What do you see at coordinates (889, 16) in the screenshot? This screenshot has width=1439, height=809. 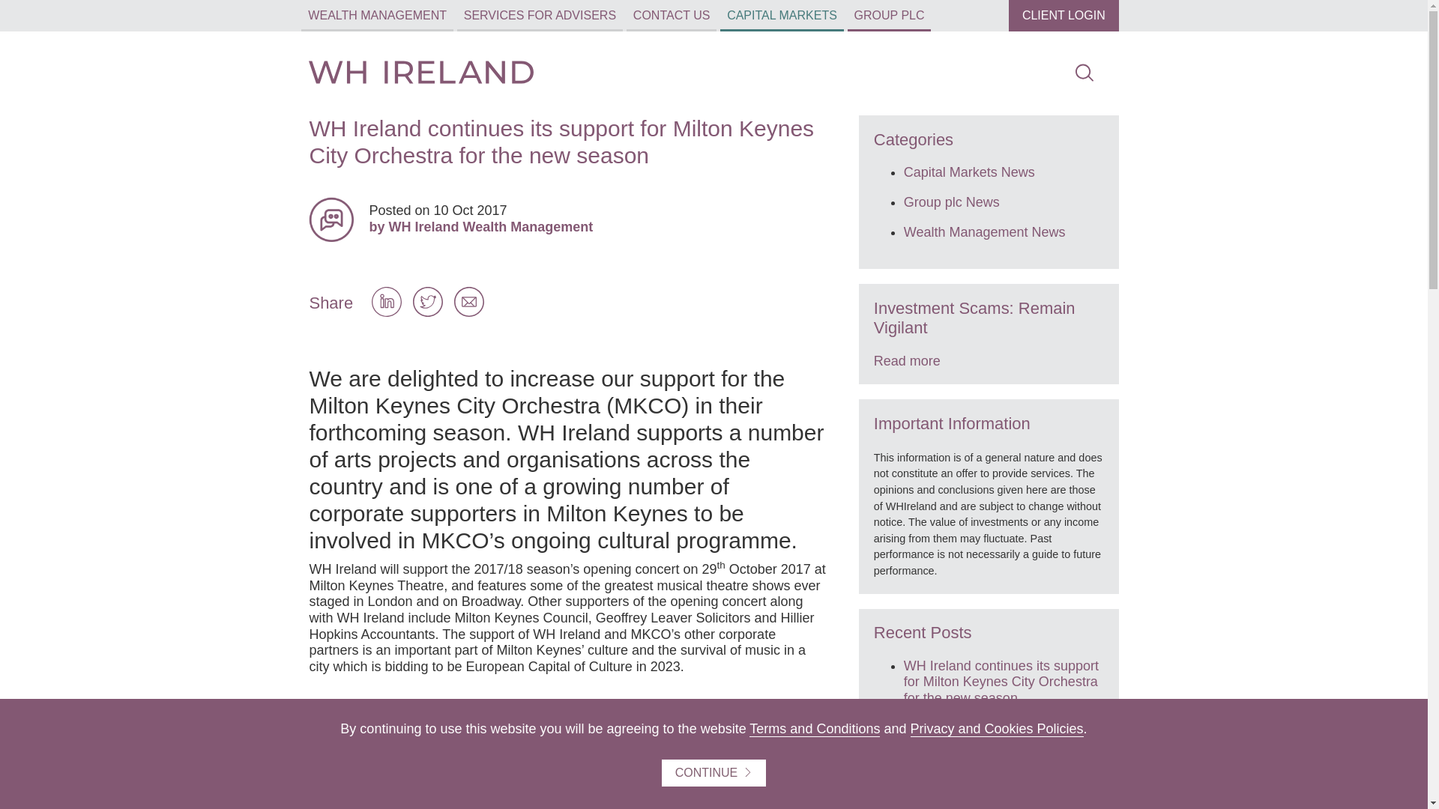 I see `GROUP PLC` at bounding box center [889, 16].